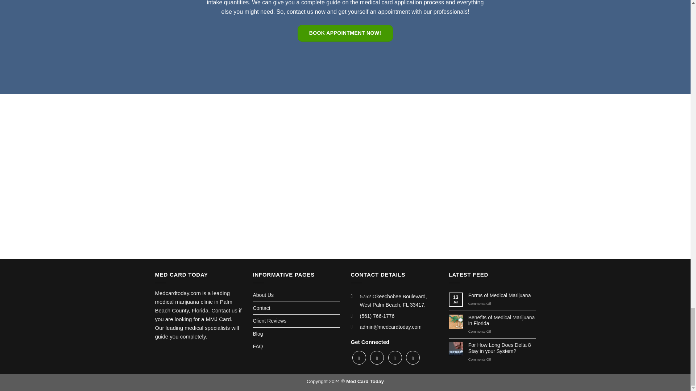  I want to click on Client Reviews, so click(297, 321).